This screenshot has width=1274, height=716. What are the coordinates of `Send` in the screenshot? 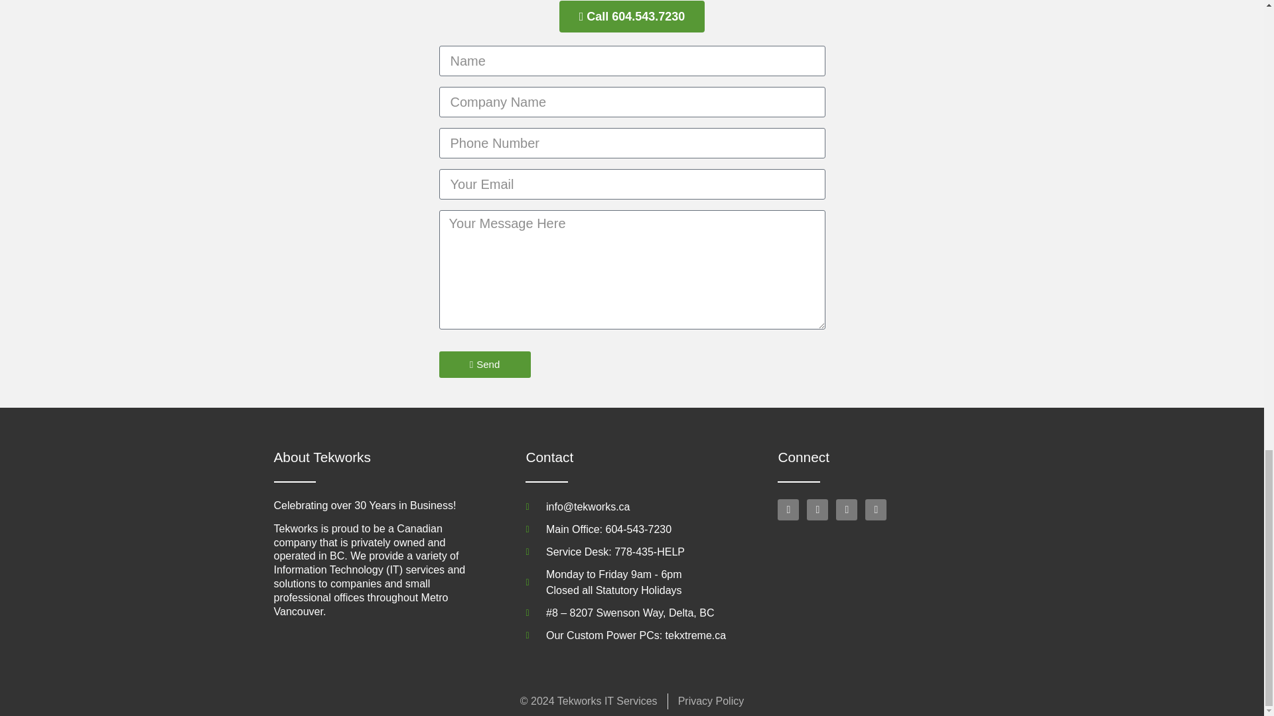 It's located at (485, 365).